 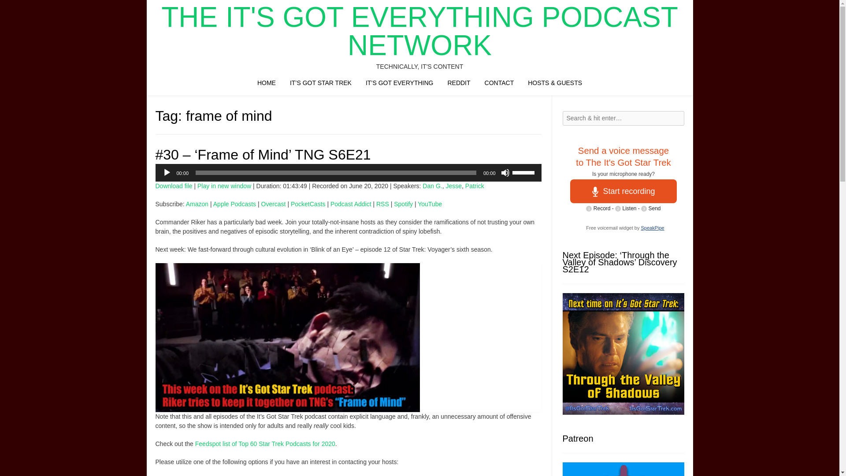 What do you see at coordinates (430, 204) in the screenshot?
I see `YouTube` at bounding box center [430, 204].